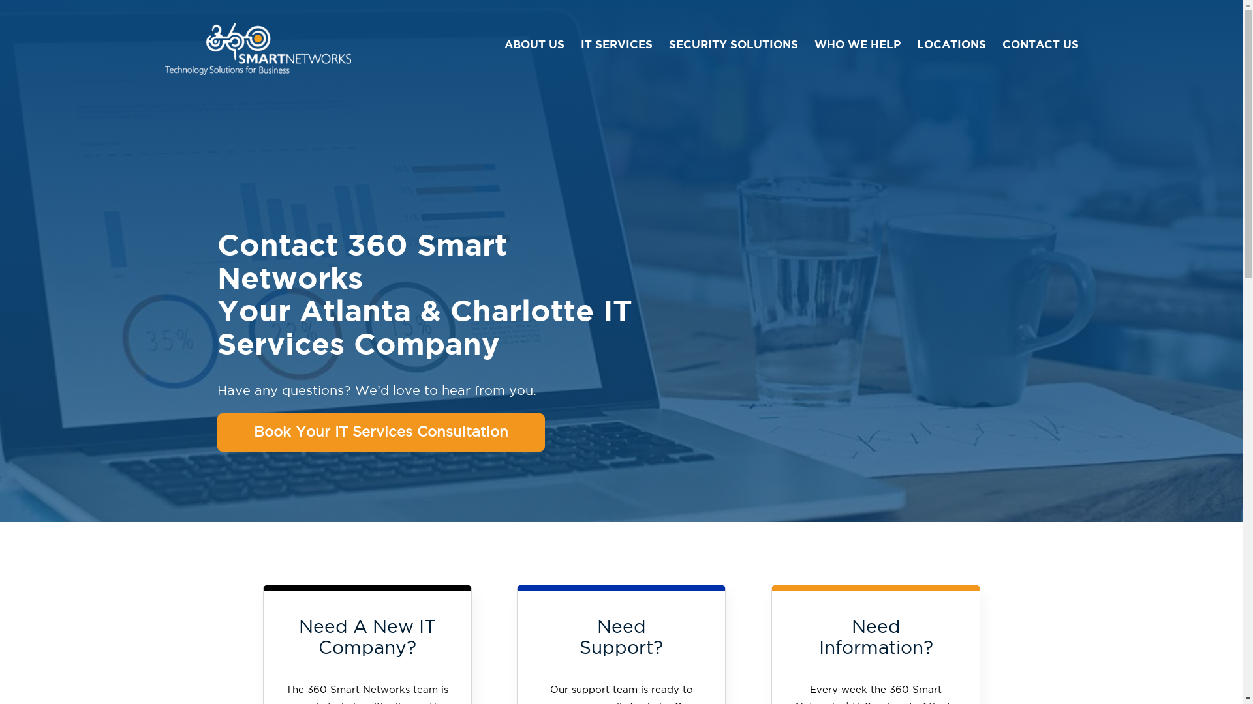 This screenshot has width=1253, height=704. Describe the element at coordinates (858, 44) in the screenshot. I see `WHO WE HELP` at that location.